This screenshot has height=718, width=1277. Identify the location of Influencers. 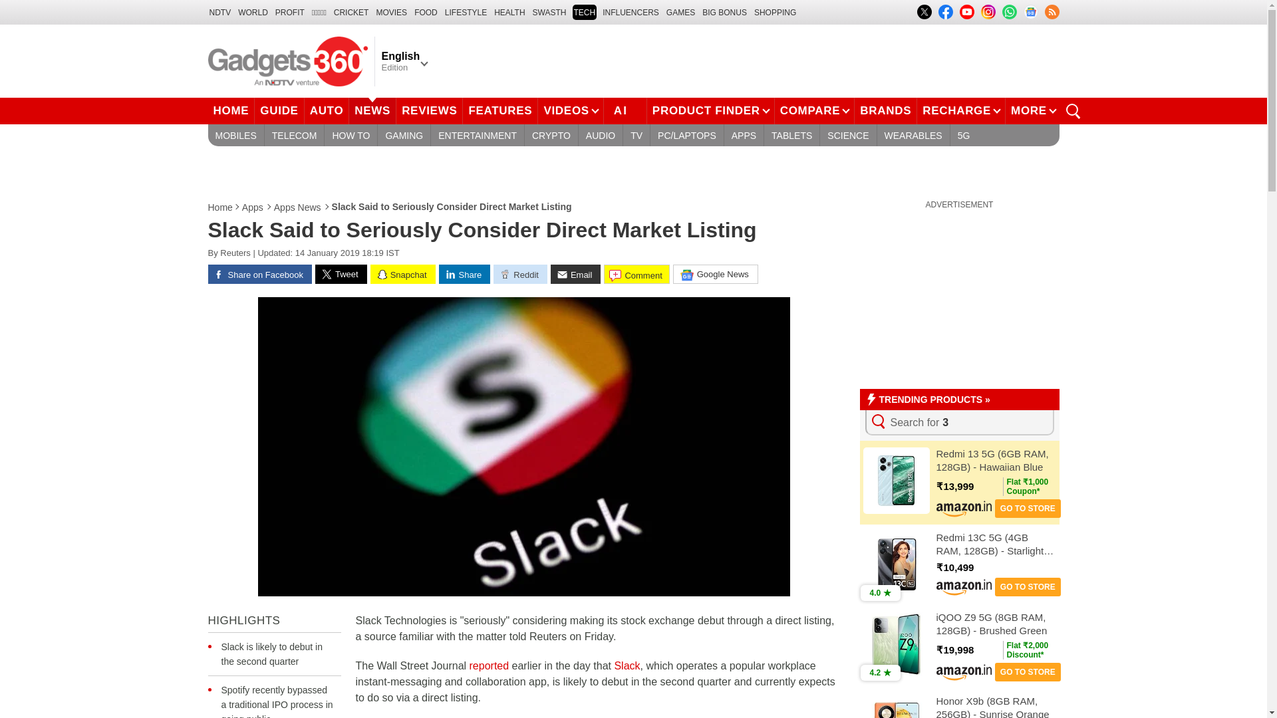
(631, 12).